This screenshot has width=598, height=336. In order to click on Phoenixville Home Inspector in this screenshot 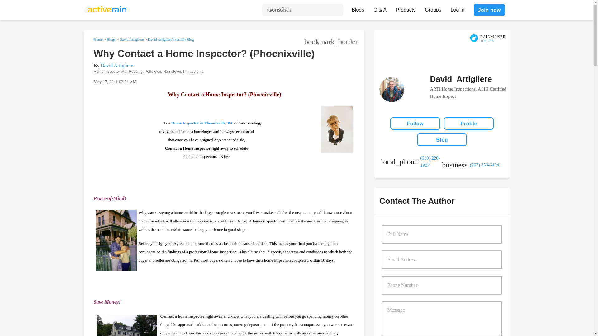, I will do `click(202, 123)`.